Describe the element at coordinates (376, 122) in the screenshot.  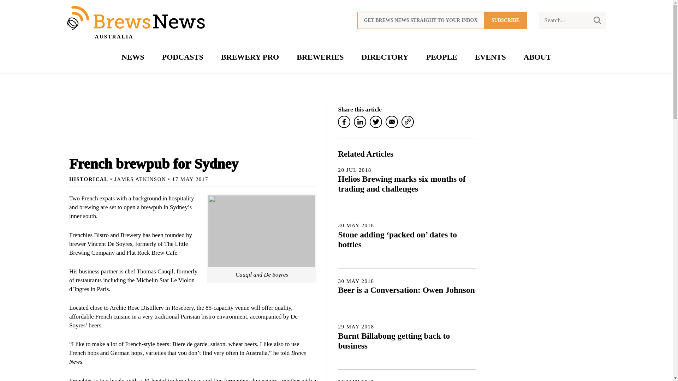
I see `Twitter` at that location.